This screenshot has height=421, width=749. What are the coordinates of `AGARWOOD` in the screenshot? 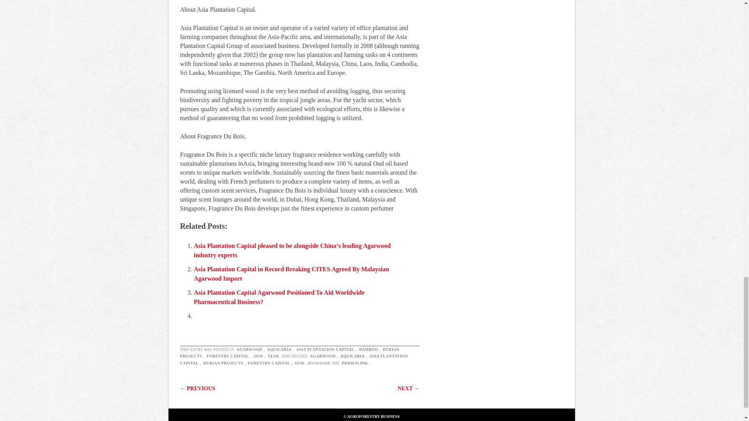 It's located at (322, 356).